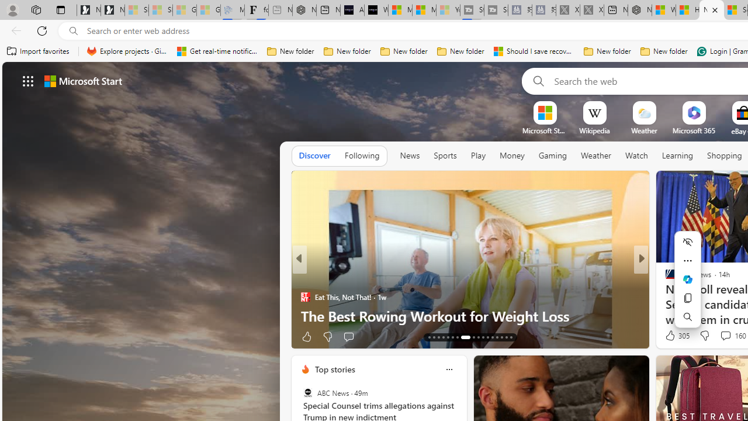  Describe the element at coordinates (362, 156) in the screenshot. I see `Following` at that location.